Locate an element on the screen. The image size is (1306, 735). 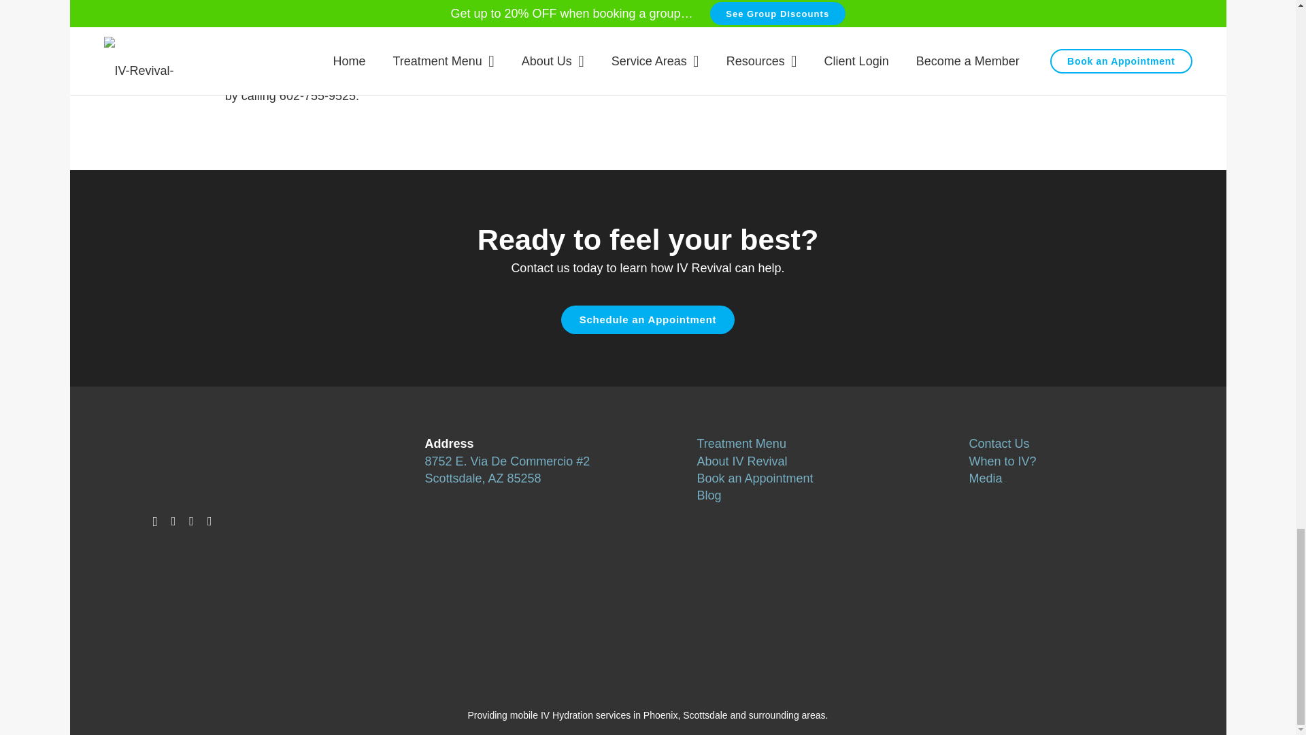
Book an Appointment is located at coordinates (648, 320).